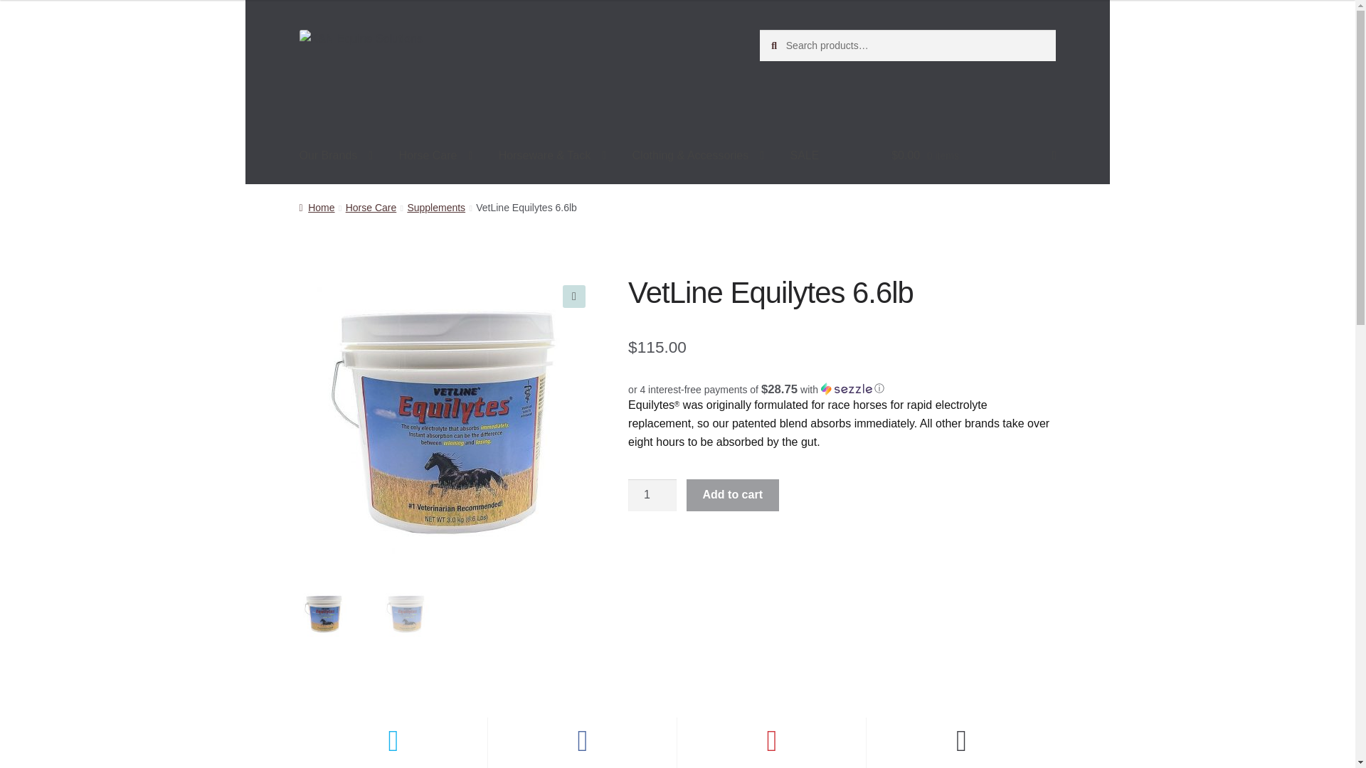 Image resolution: width=1366 pixels, height=768 pixels. What do you see at coordinates (652, 495) in the screenshot?
I see `1` at bounding box center [652, 495].